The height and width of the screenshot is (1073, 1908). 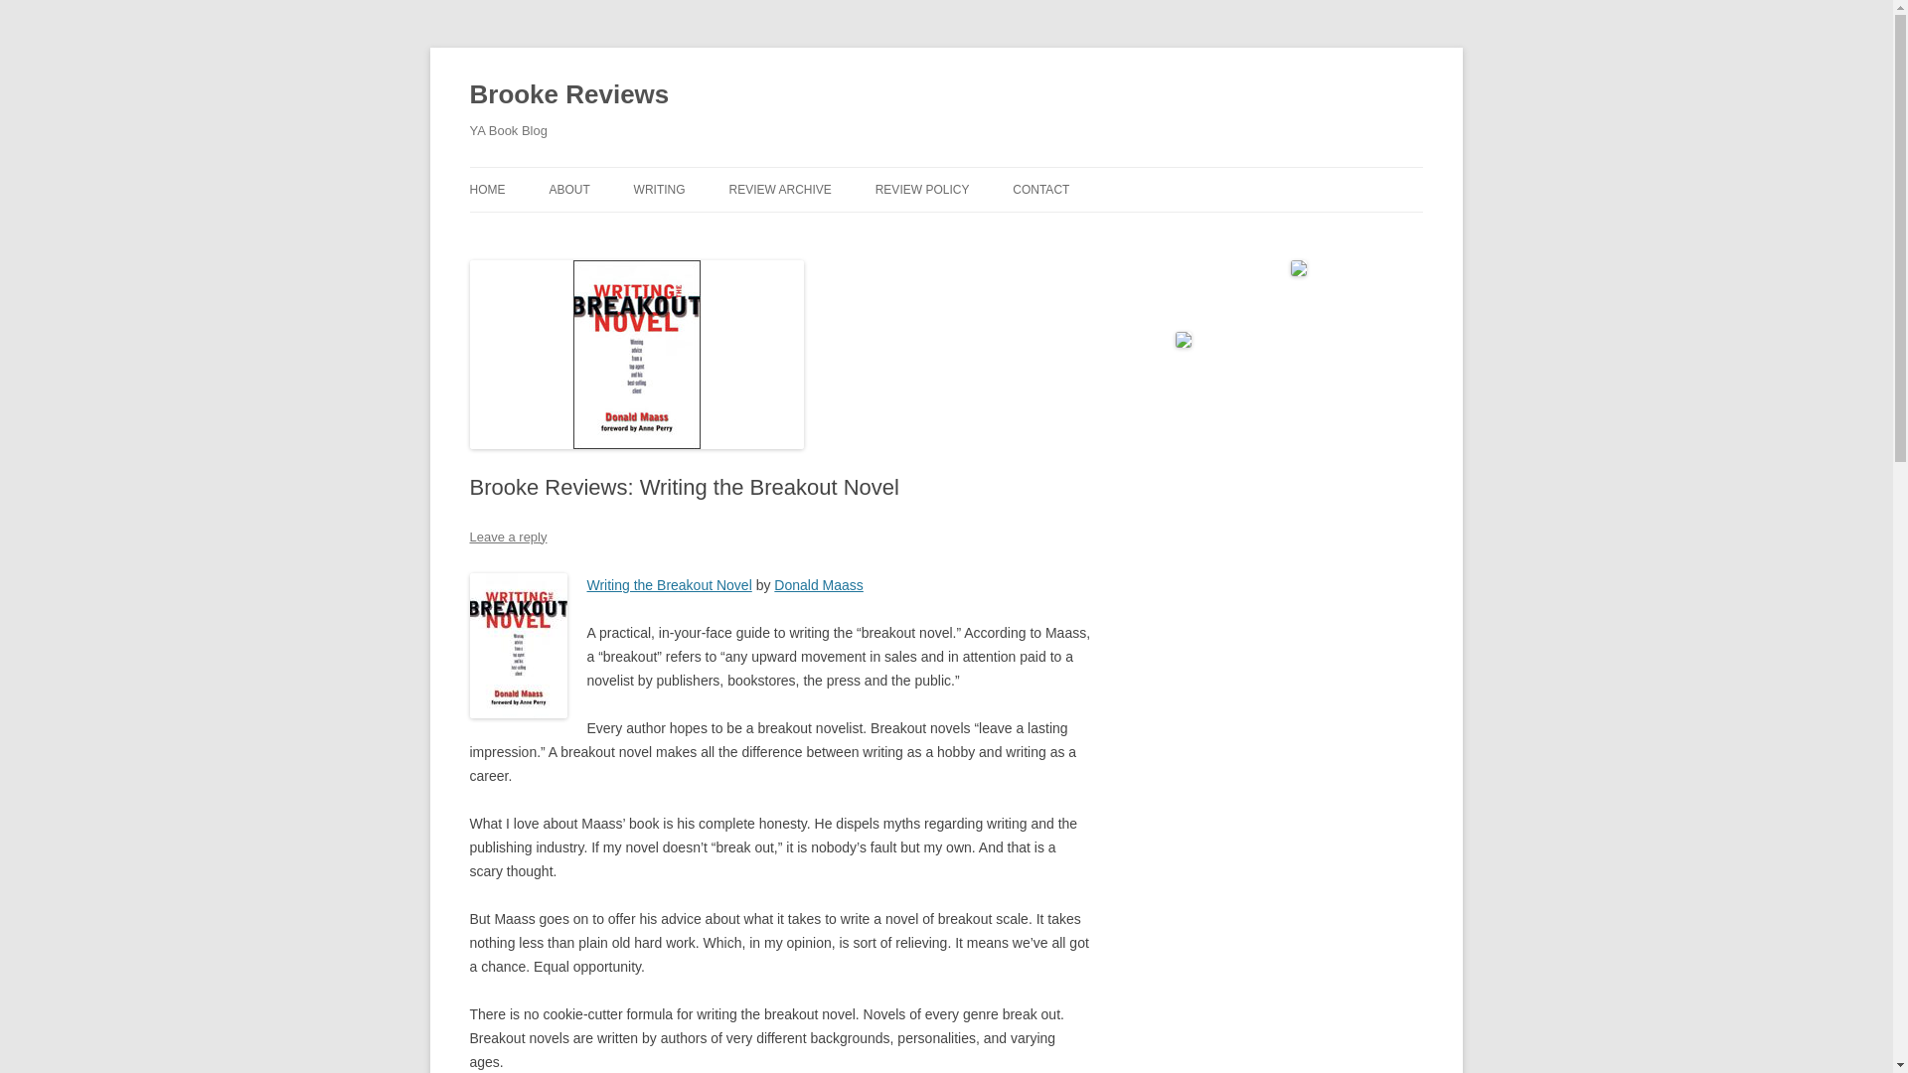 What do you see at coordinates (648, 230) in the screenshot?
I see `BLOG SERIES` at bounding box center [648, 230].